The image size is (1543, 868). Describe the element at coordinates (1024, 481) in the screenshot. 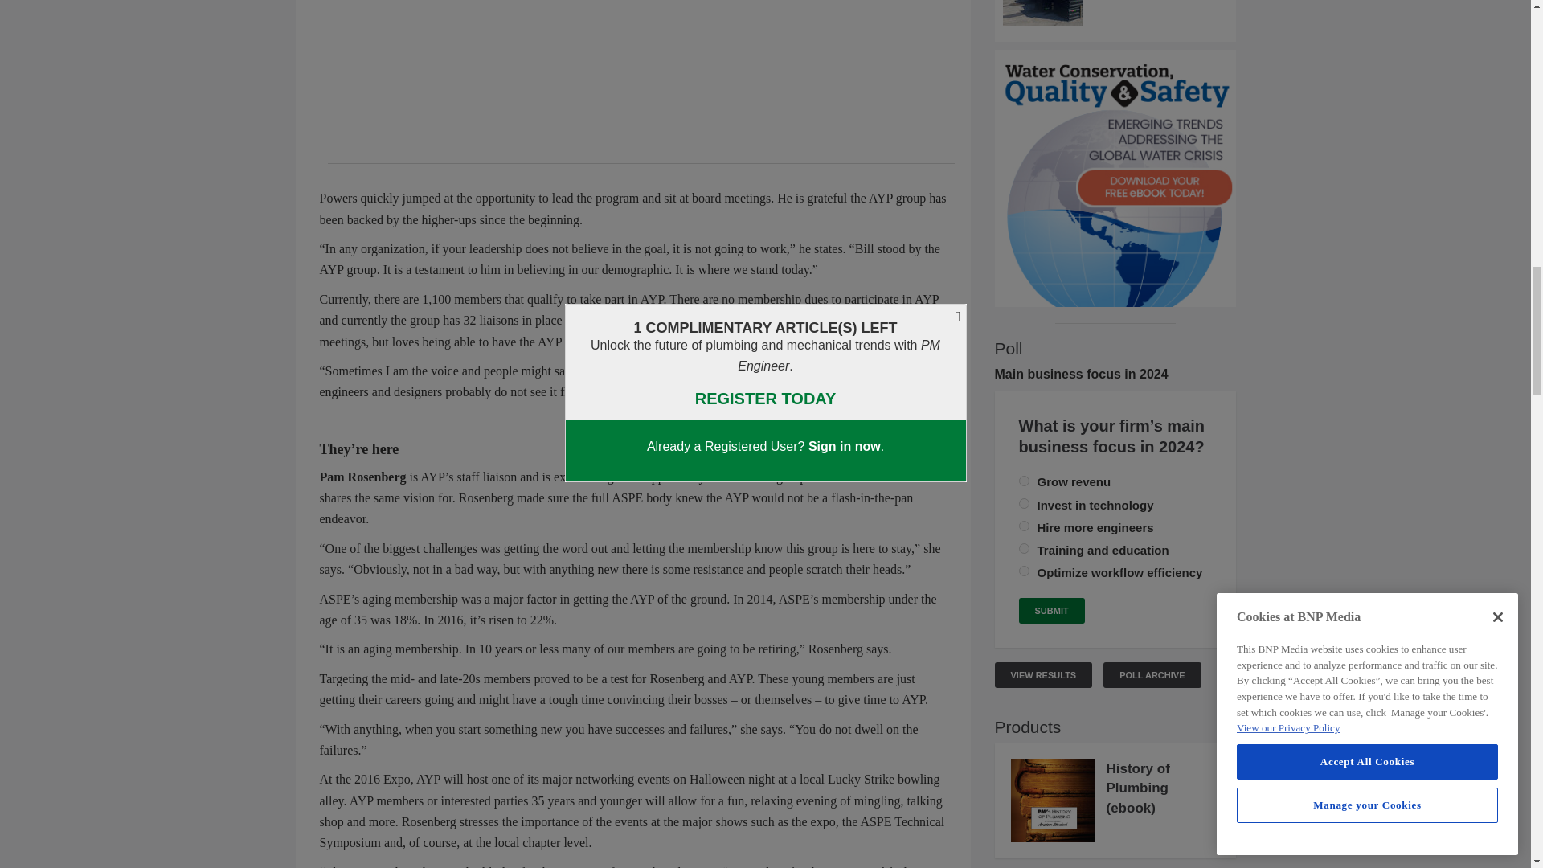

I see `324` at that location.